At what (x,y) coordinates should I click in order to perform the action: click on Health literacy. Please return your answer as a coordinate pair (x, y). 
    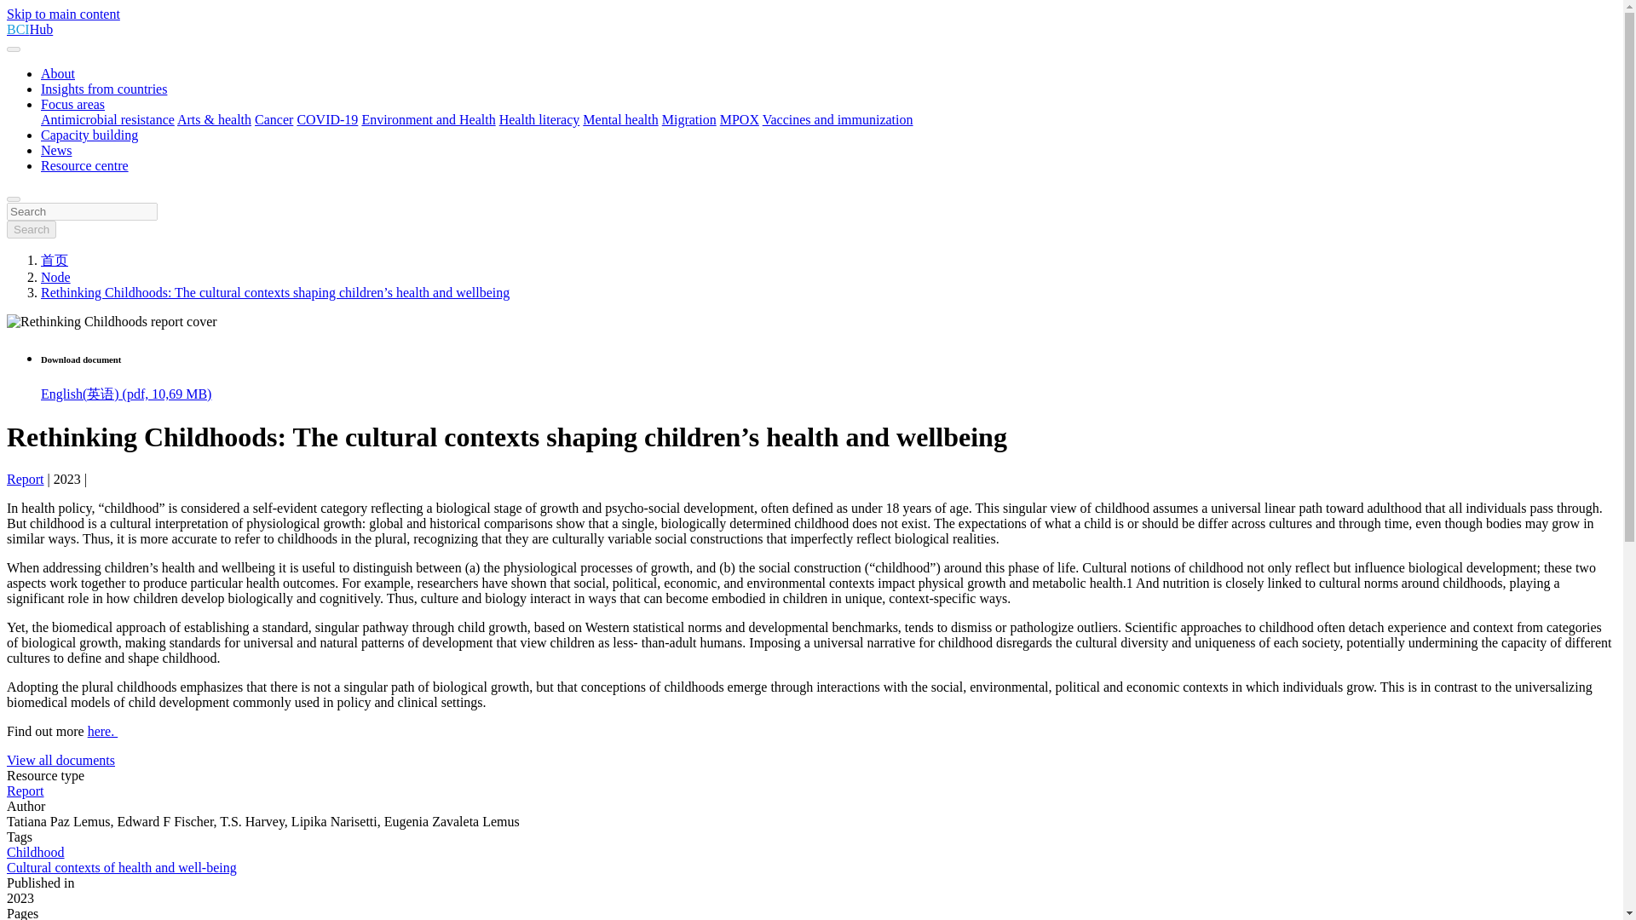
    Looking at the image, I should click on (539, 119).